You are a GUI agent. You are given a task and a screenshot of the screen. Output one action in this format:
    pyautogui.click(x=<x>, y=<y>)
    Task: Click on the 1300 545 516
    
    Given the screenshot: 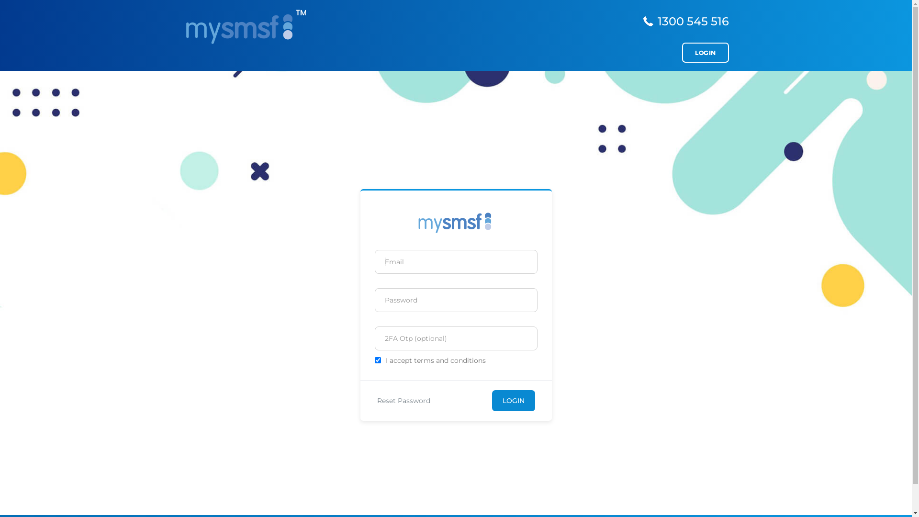 What is the action you would take?
    pyautogui.click(x=693, y=21)
    